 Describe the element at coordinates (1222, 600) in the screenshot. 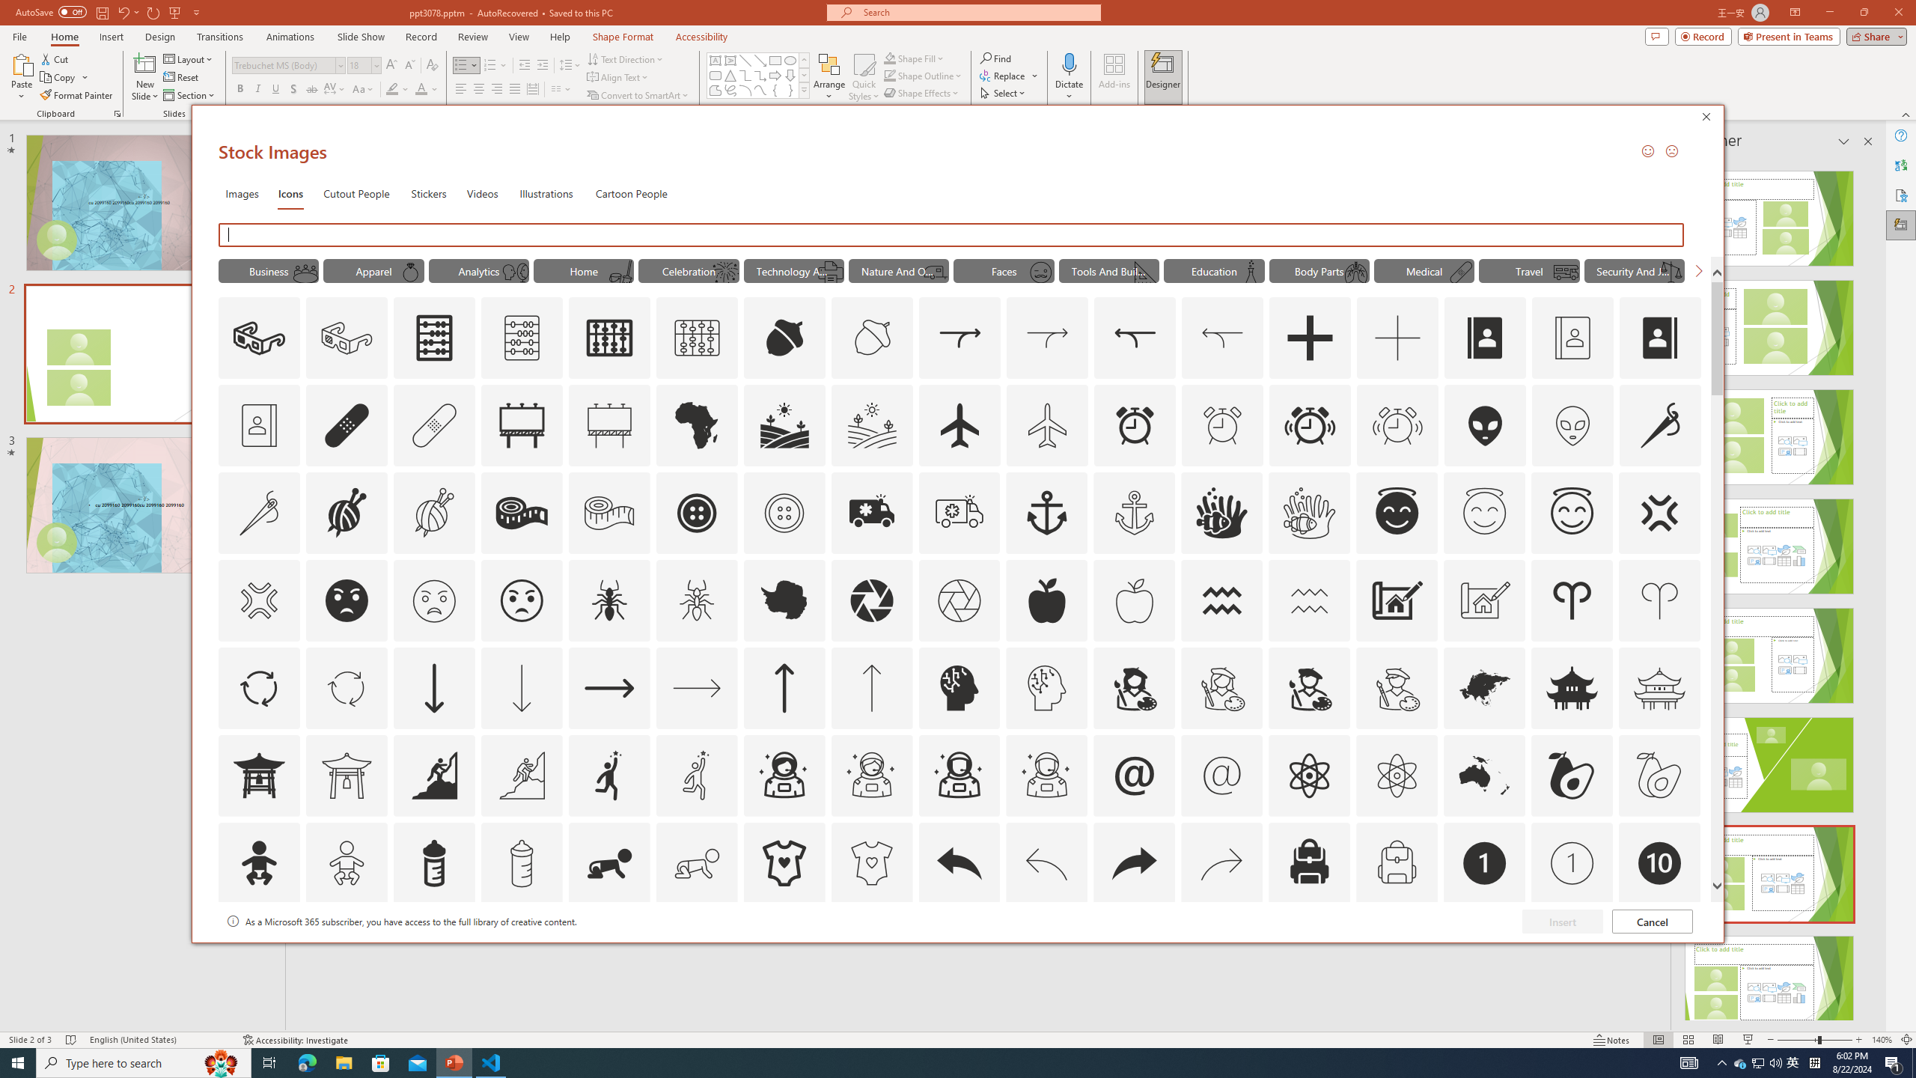

I see `AutomationID: Icons_Aquarius` at that location.